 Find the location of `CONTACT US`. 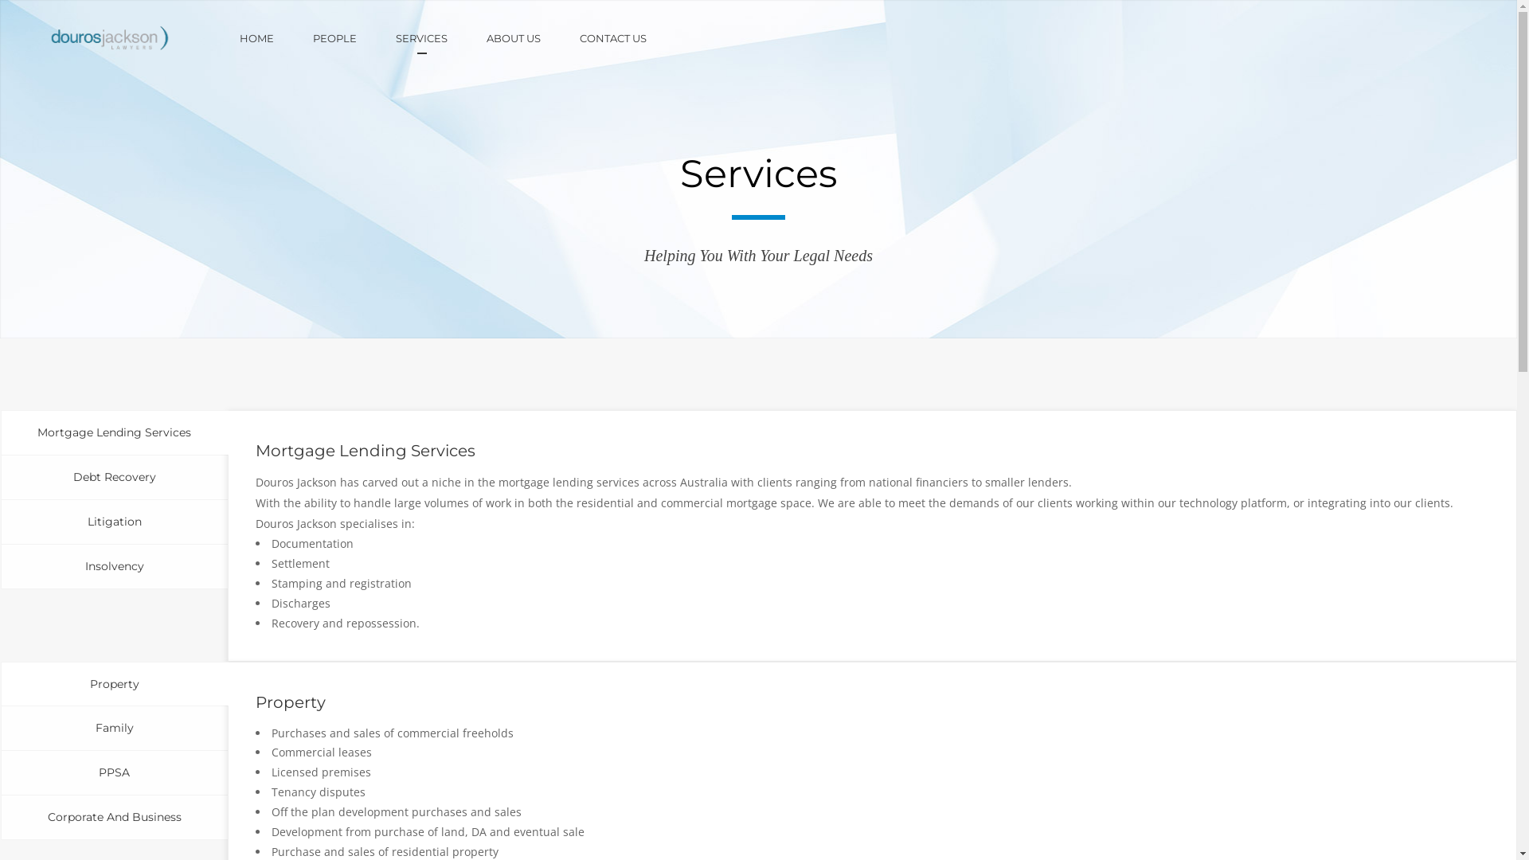

CONTACT US is located at coordinates (632, 38).